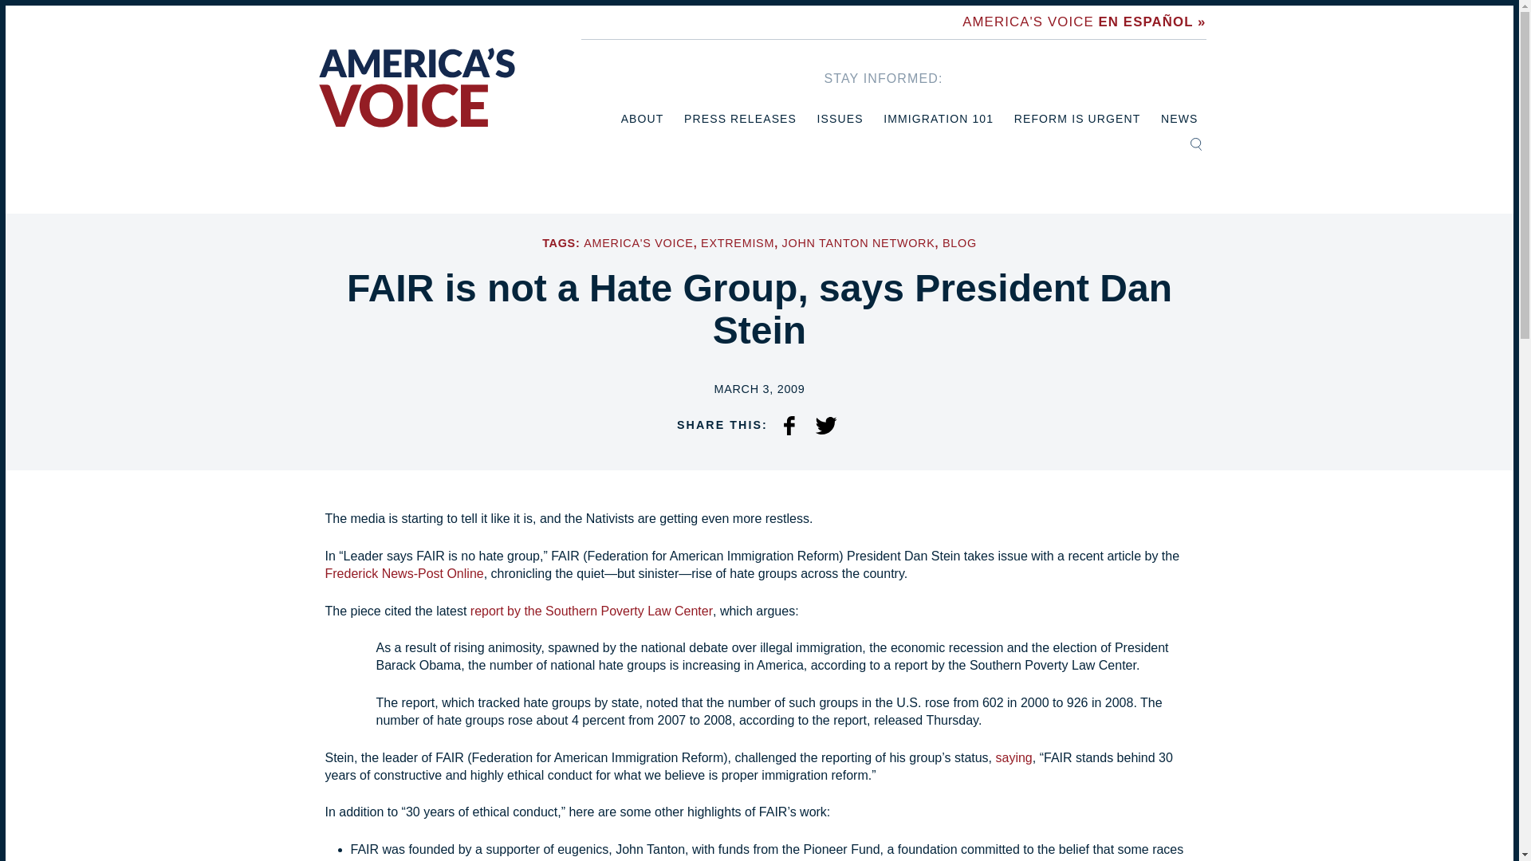  I want to click on AMERICA'S VOICE, so click(638, 243).